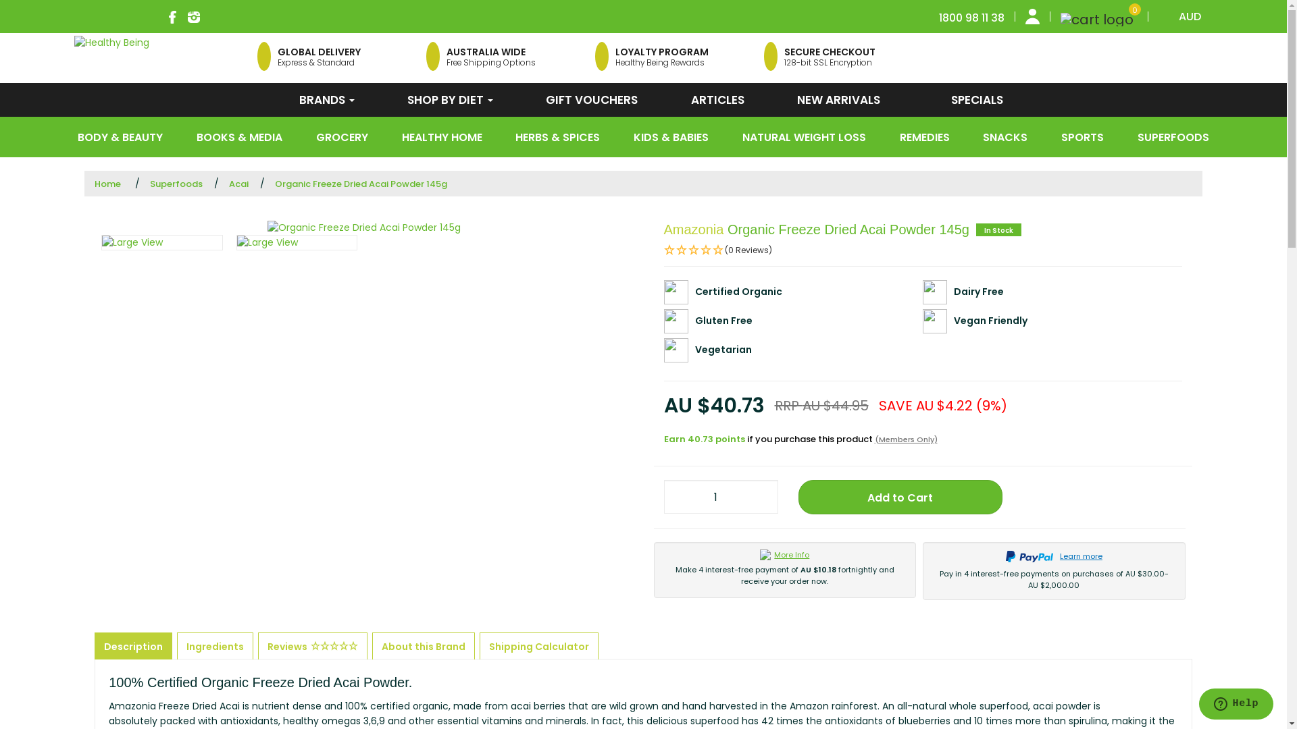 Image resolution: width=1297 pixels, height=729 pixels. I want to click on GLOBAL DELIVERY
Express & Standard, so click(309, 57).